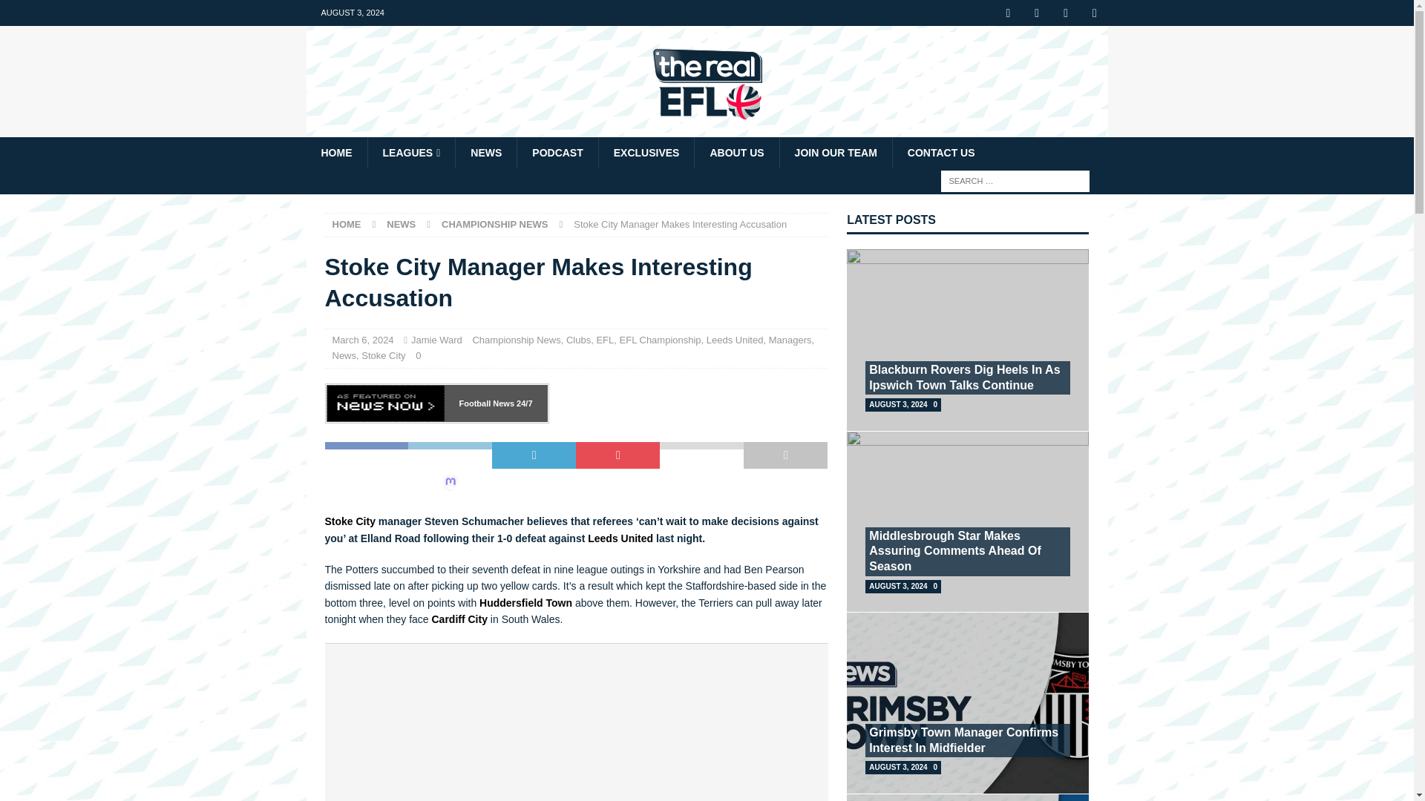  What do you see at coordinates (578, 340) in the screenshot?
I see `Clubs` at bounding box center [578, 340].